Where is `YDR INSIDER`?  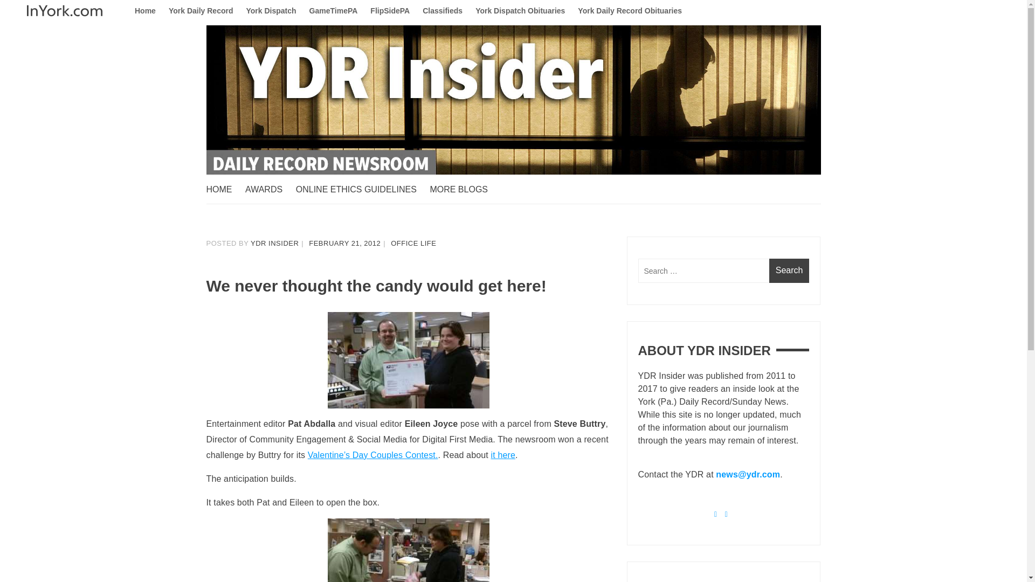 YDR INSIDER is located at coordinates (274, 243).